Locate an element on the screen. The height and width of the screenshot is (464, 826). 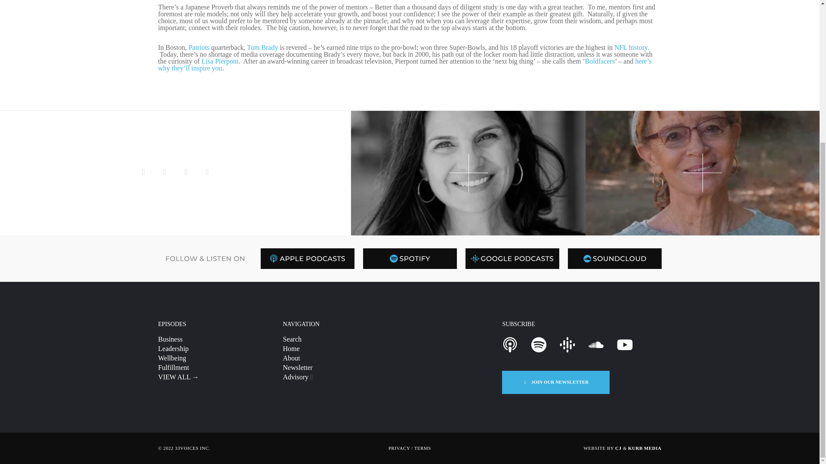
Boldfacers is located at coordinates (600, 61).